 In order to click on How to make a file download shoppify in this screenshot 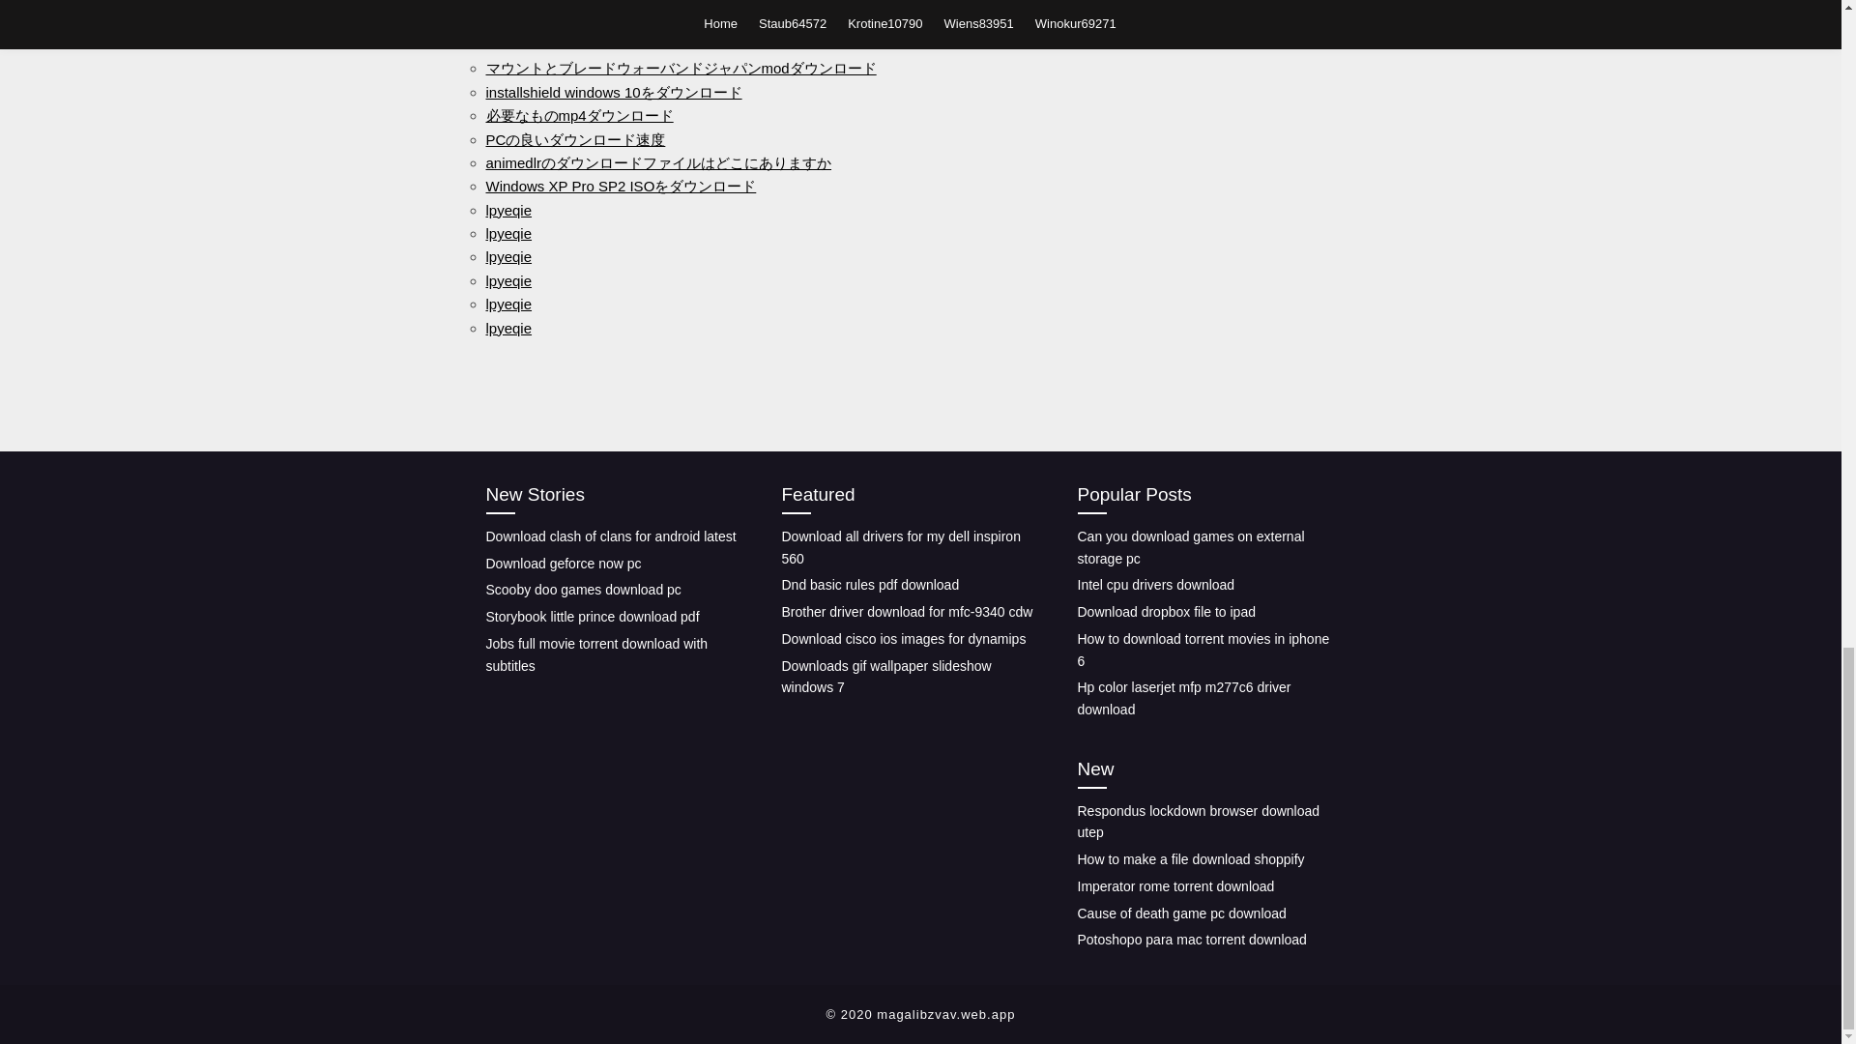, I will do `click(1190, 859)`.